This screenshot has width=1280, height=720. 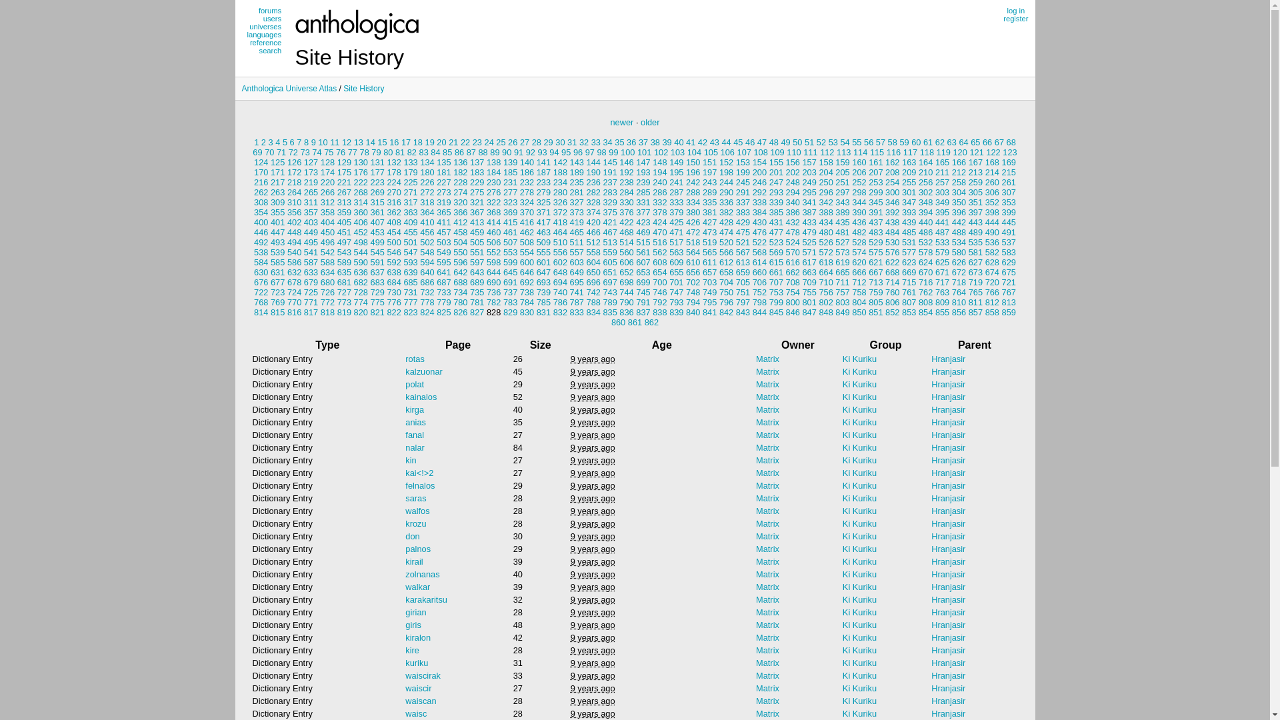 I want to click on 340, so click(x=793, y=203).